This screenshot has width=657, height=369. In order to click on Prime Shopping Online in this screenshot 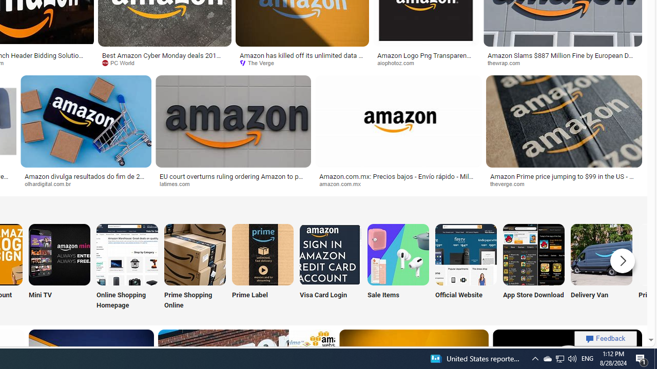, I will do `click(195, 268)`.